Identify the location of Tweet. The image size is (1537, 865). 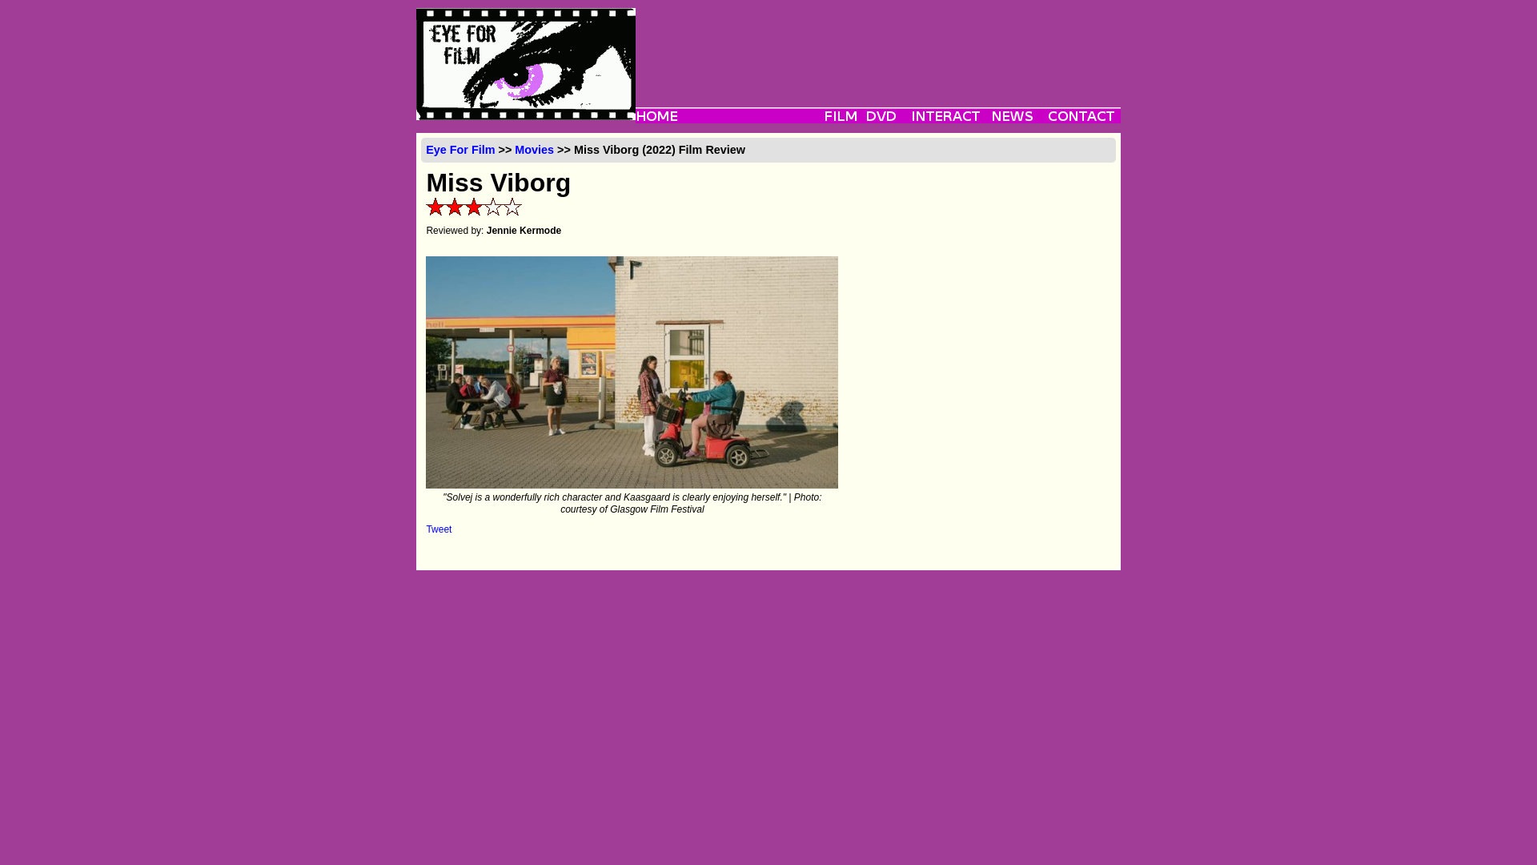
(439, 529).